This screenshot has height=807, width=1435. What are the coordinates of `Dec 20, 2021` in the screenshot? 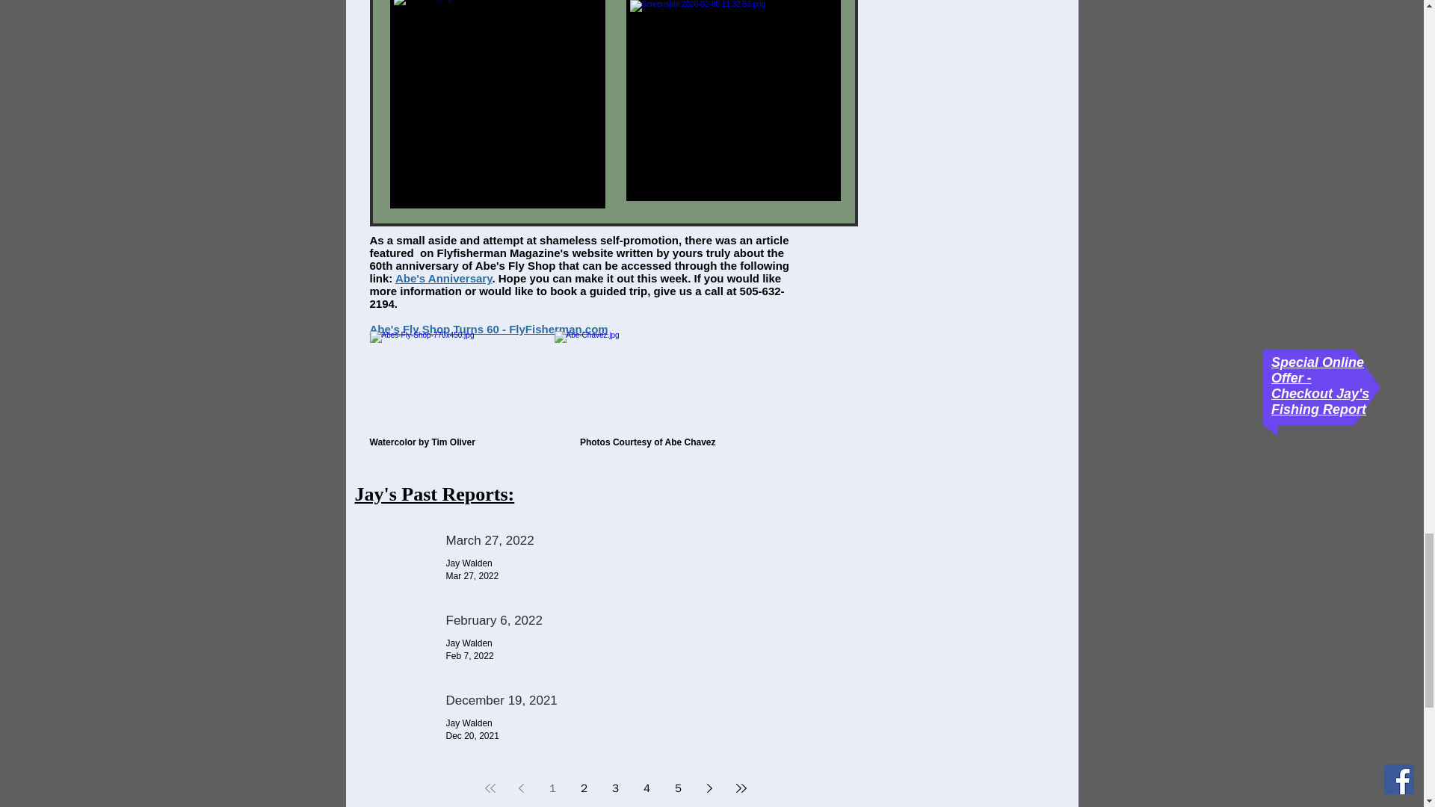 It's located at (471, 736).